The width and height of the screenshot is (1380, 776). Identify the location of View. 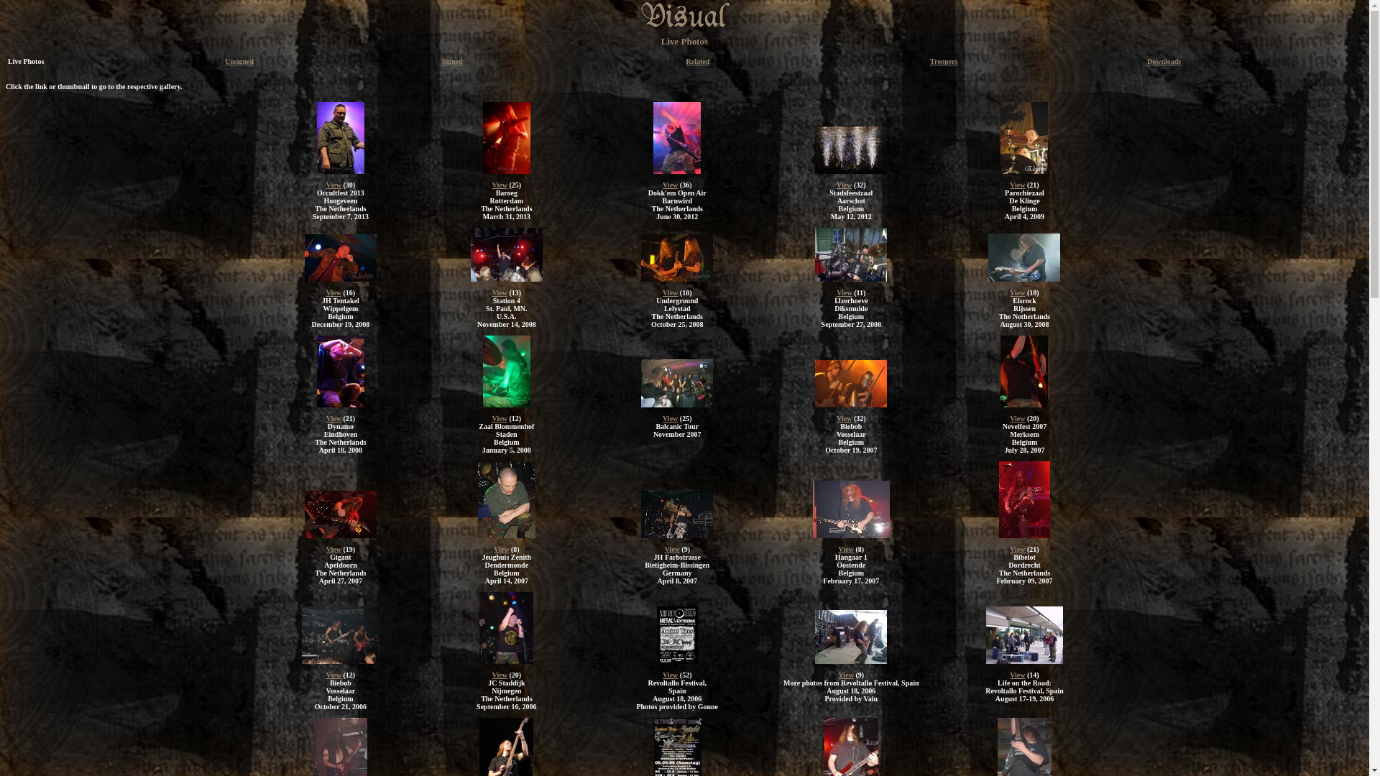
(673, 549).